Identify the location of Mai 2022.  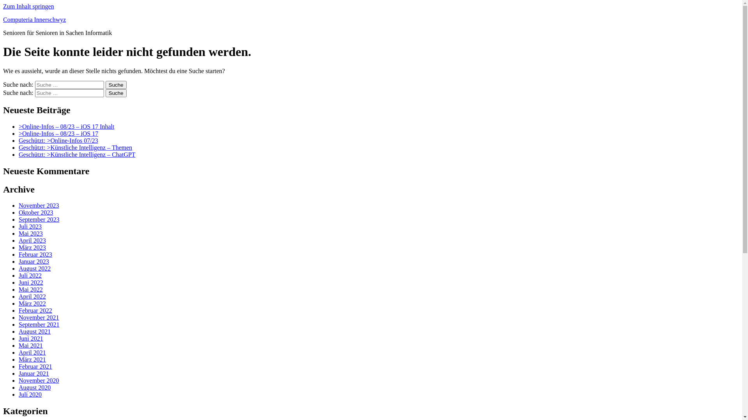
(31, 289).